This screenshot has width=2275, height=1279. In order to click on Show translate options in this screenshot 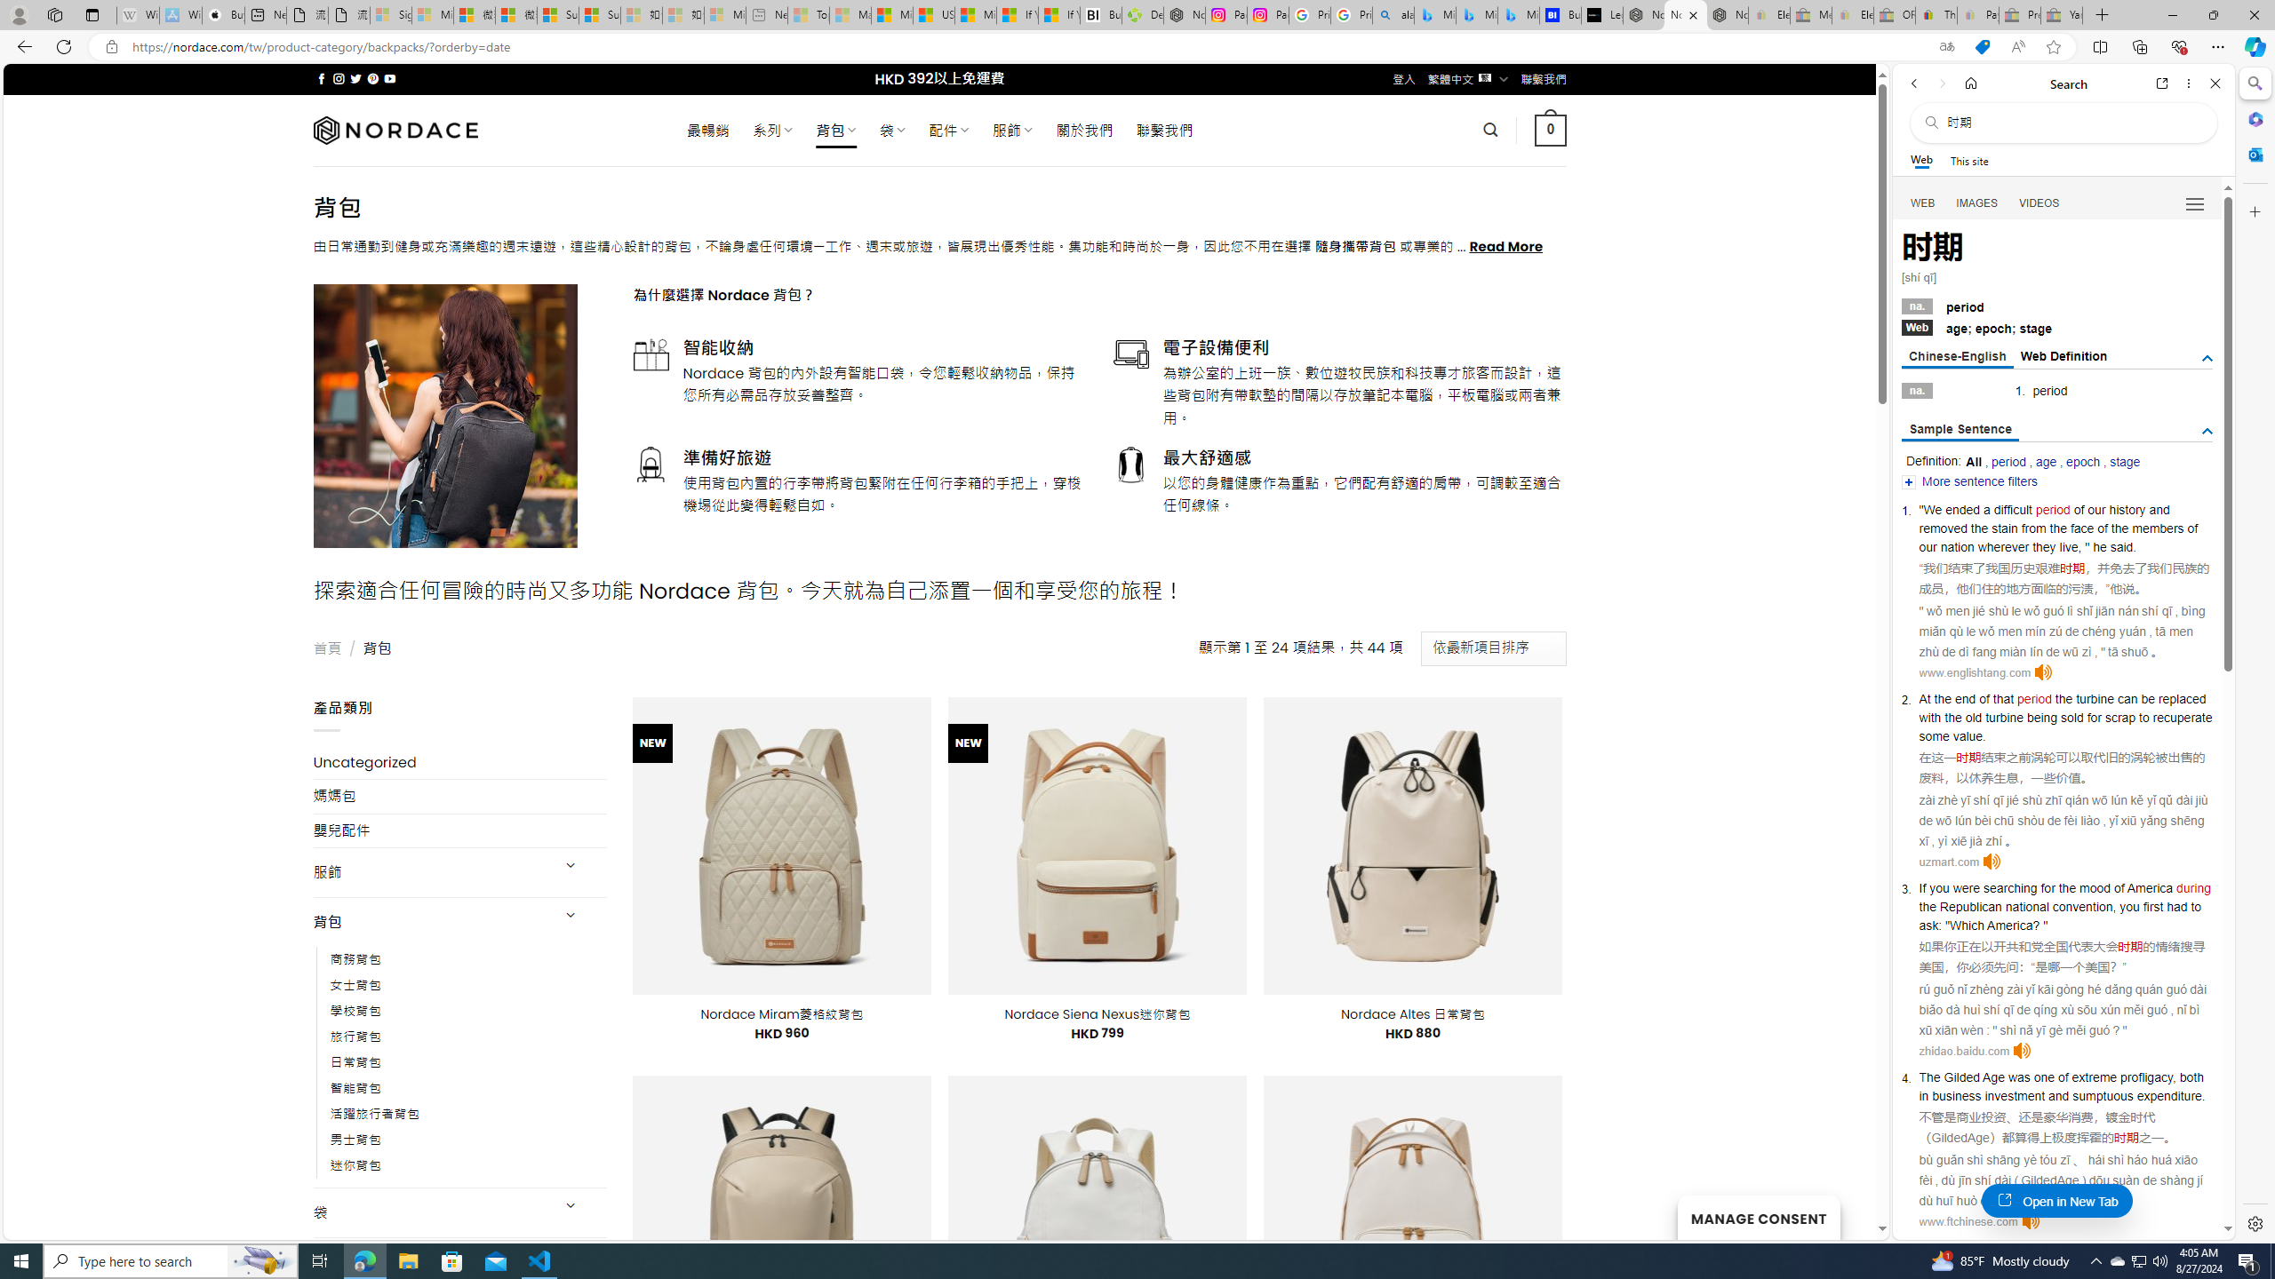, I will do `click(1946, 47)`.